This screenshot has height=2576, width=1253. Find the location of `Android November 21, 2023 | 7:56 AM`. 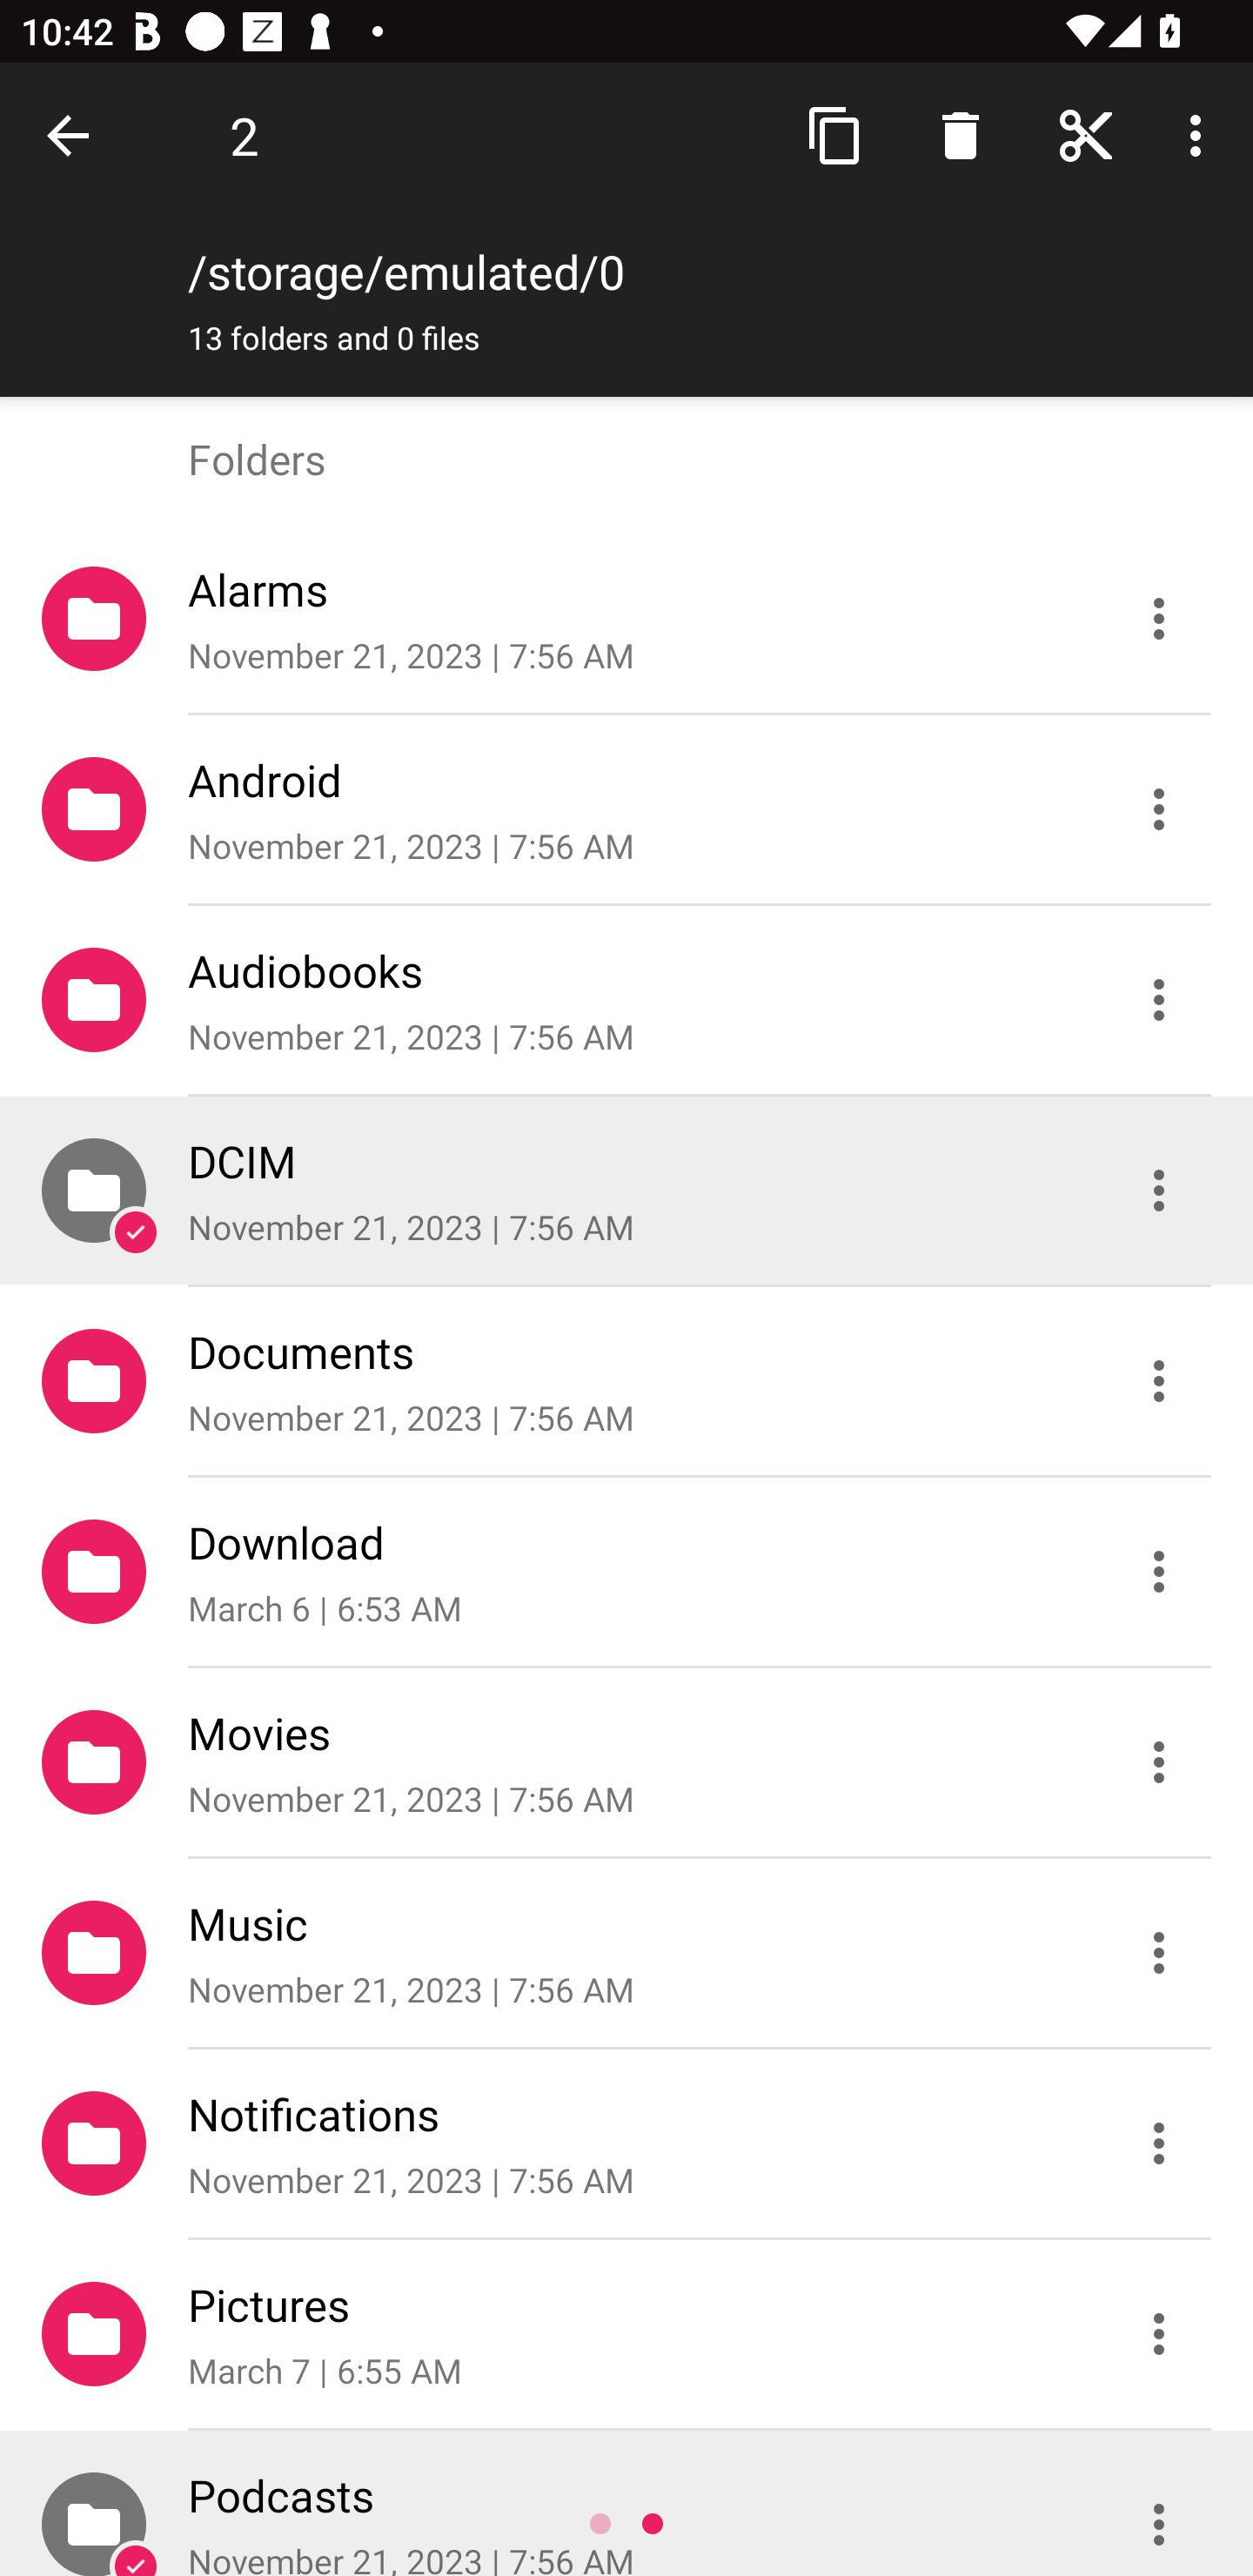

Android November 21, 2023 | 7:56 AM is located at coordinates (626, 809).